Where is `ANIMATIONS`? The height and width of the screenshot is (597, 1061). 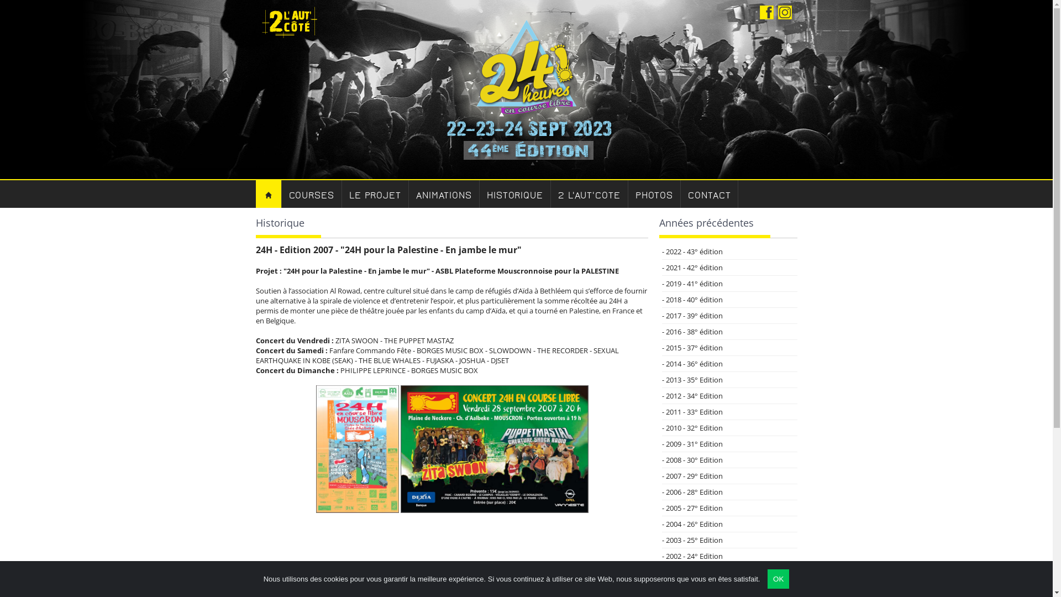
ANIMATIONS is located at coordinates (444, 194).